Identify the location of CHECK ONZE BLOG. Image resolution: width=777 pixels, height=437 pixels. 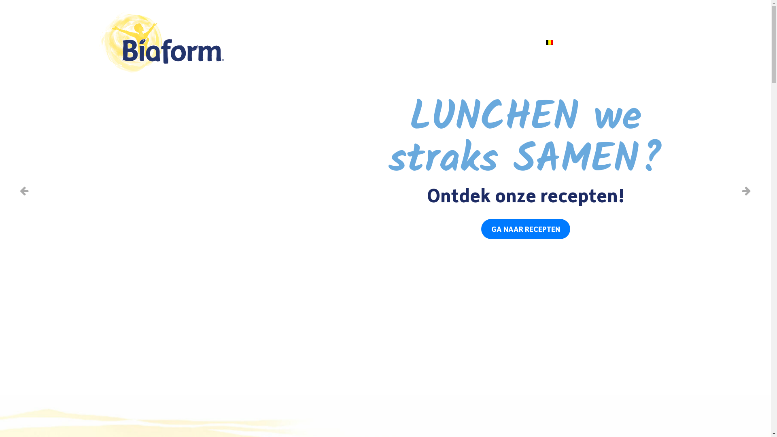
(260, 199).